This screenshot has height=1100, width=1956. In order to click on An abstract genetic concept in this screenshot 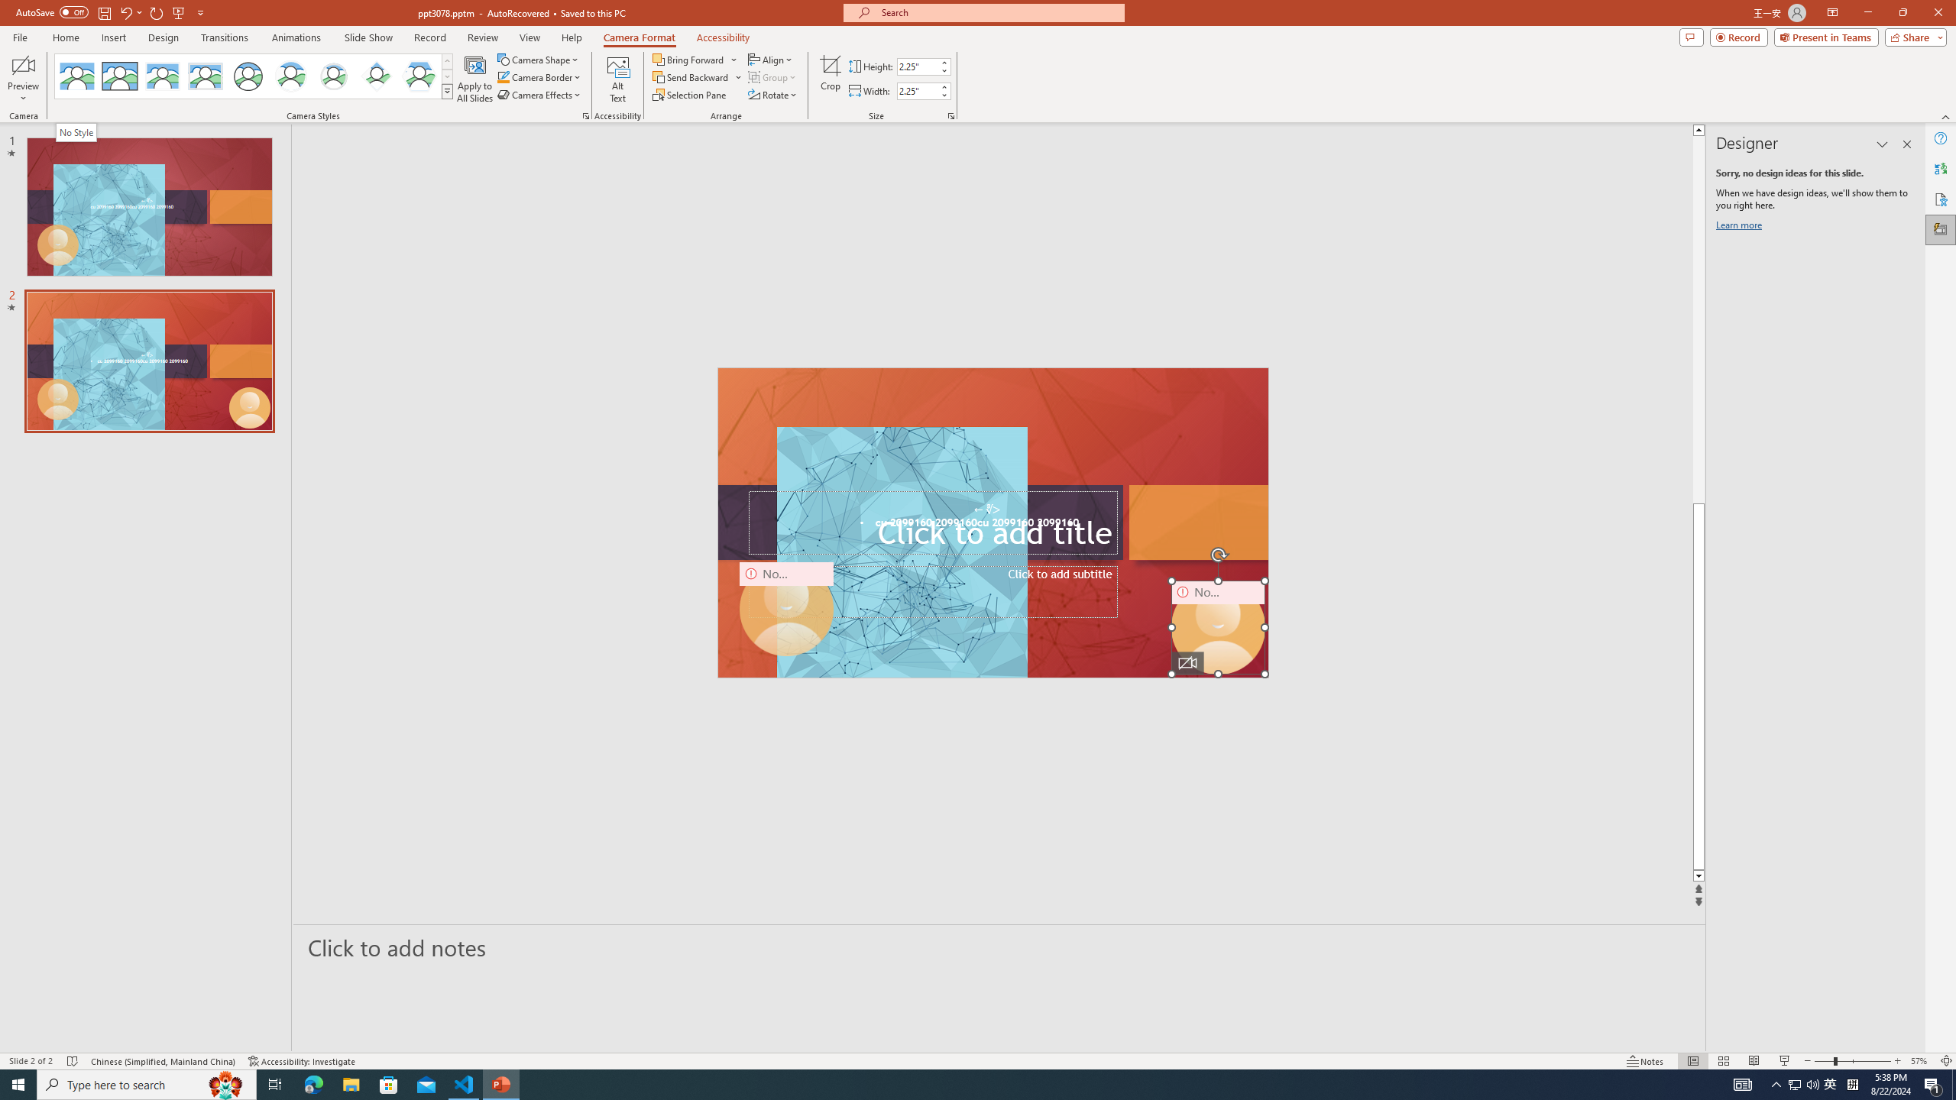, I will do `click(992, 522)`.